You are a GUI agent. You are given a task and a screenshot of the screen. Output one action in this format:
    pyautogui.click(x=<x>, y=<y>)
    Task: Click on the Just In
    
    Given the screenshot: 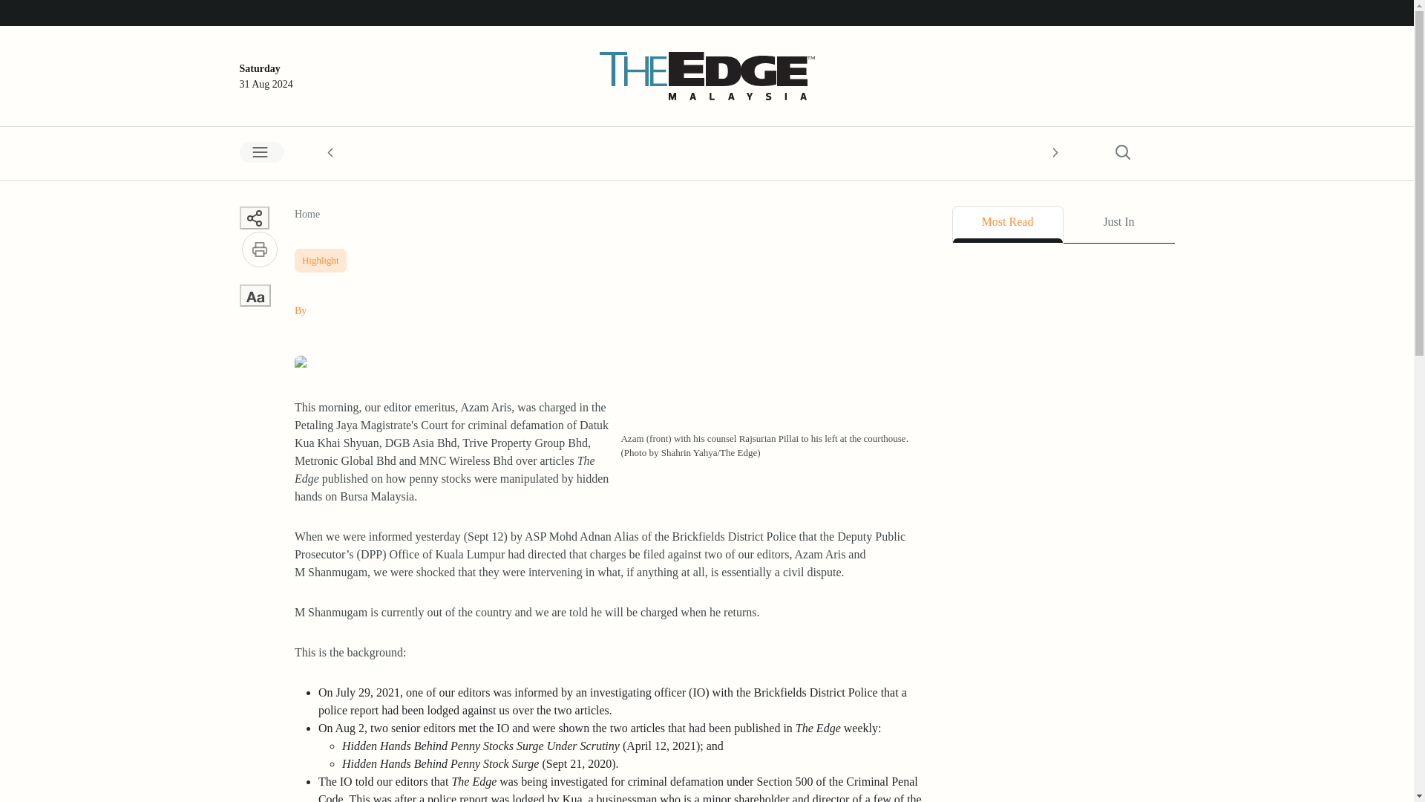 What is the action you would take?
    pyautogui.click(x=1118, y=224)
    